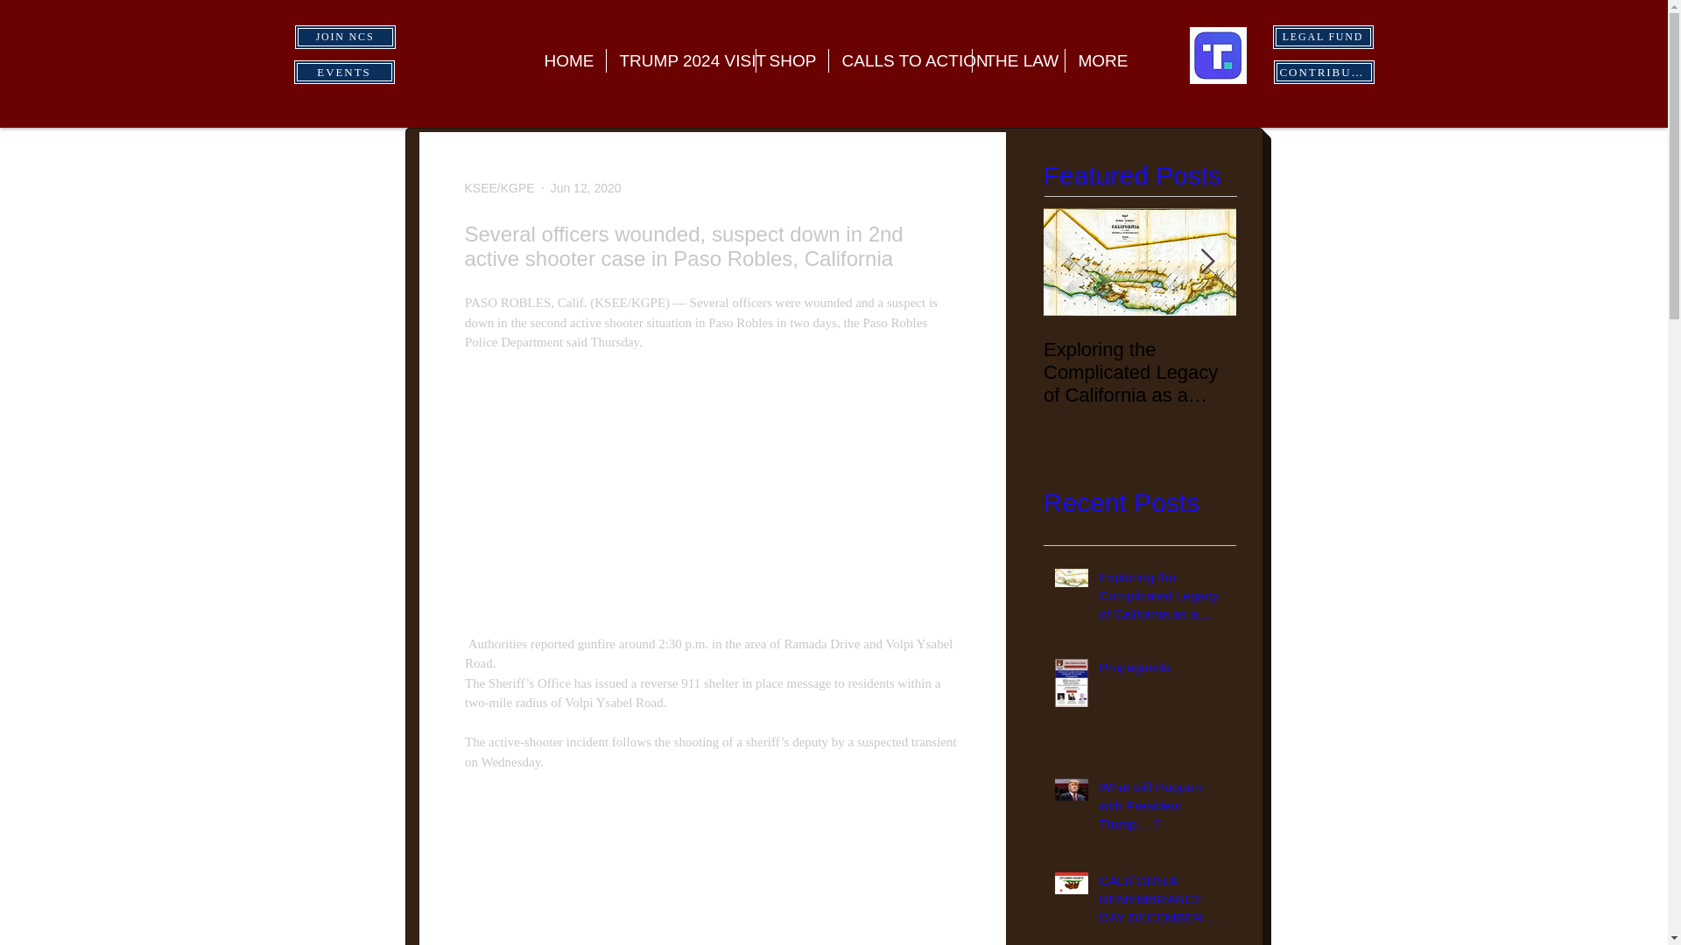 Image resolution: width=1681 pixels, height=945 pixels. What do you see at coordinates (1017, 61) in the screenshot?
I see `THE LAW` at bounding box center [1017, 61].